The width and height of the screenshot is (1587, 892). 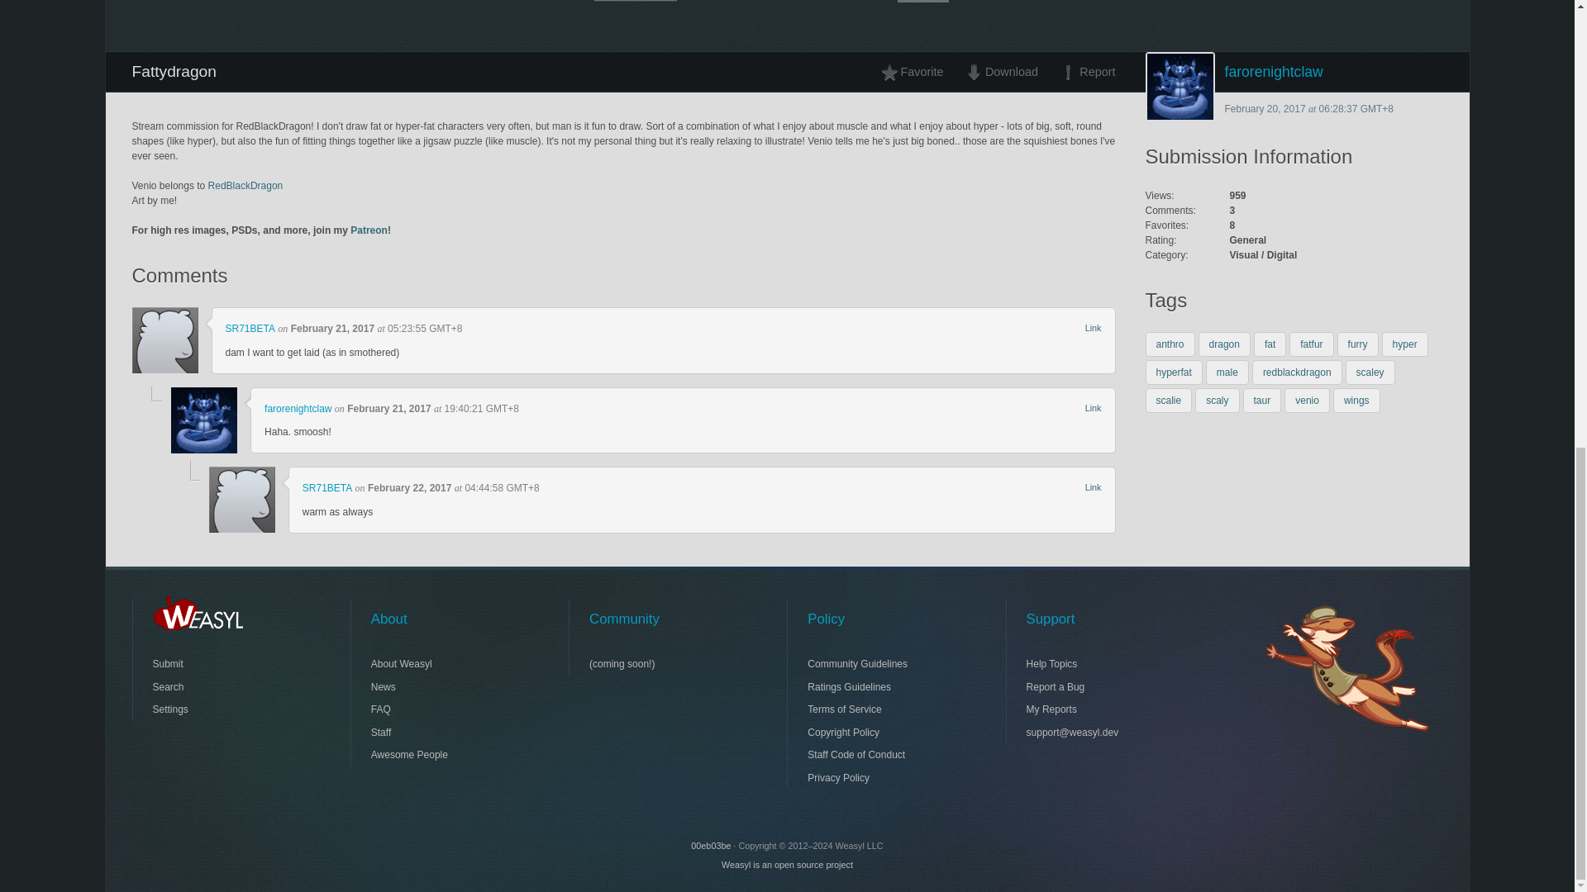 What do you see at coordinates (1223, 344) in the screenshot?
I see `dragon` at bounding box center [1223, 344].